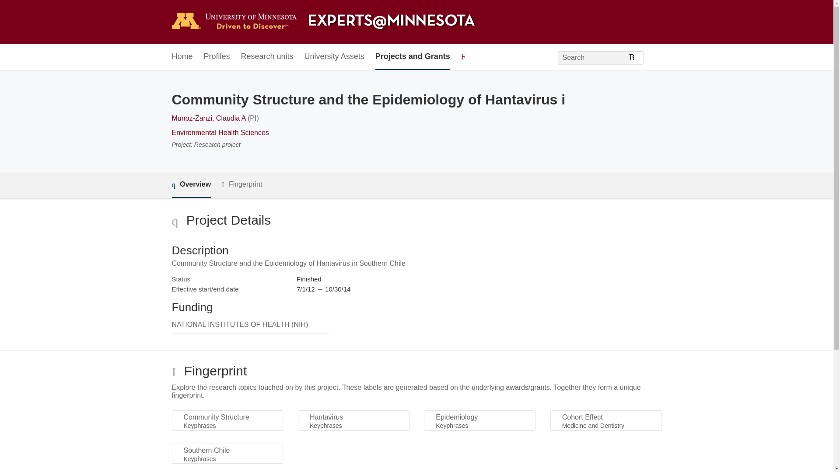 The height and width of the screenshot is (472, 840). Describe the element at coordinates (334, 57) in the screenshot. I see `University Assets` at that location.